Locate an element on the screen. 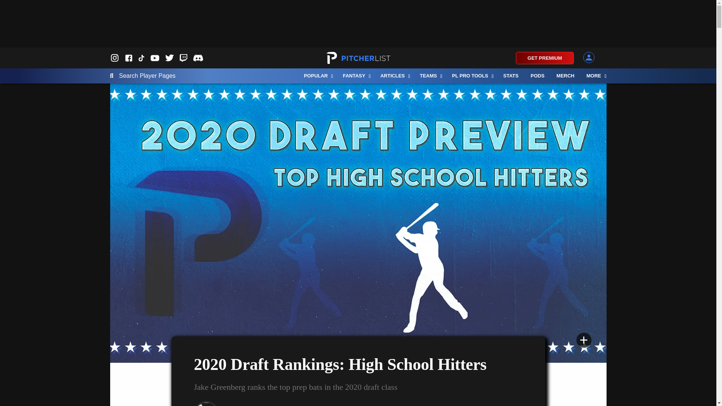 This screenshot has height=406, width=722. GET PREMIUM is located at coordinates (545, 58).